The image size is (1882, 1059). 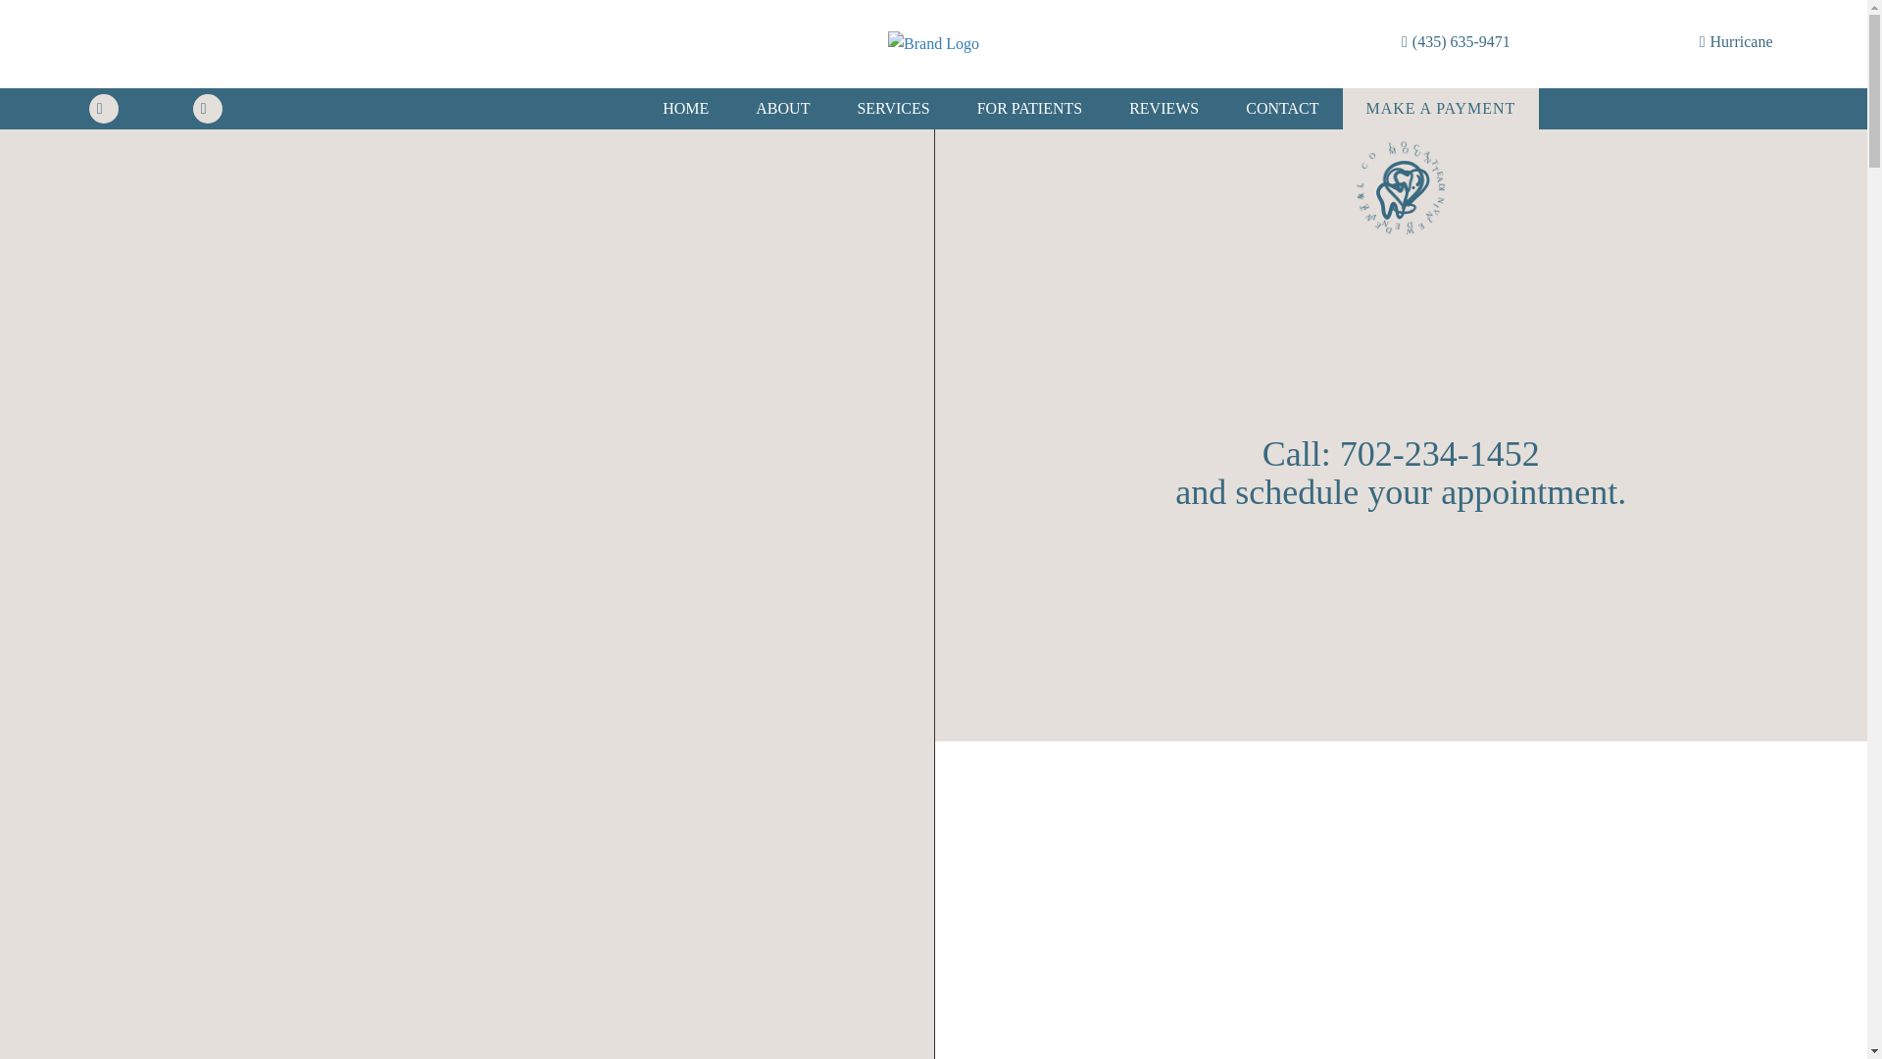 What do you see at coordinates (1735, 42) in the screenshot?
I see `Hurricane` at bounding box center [1735, 42].